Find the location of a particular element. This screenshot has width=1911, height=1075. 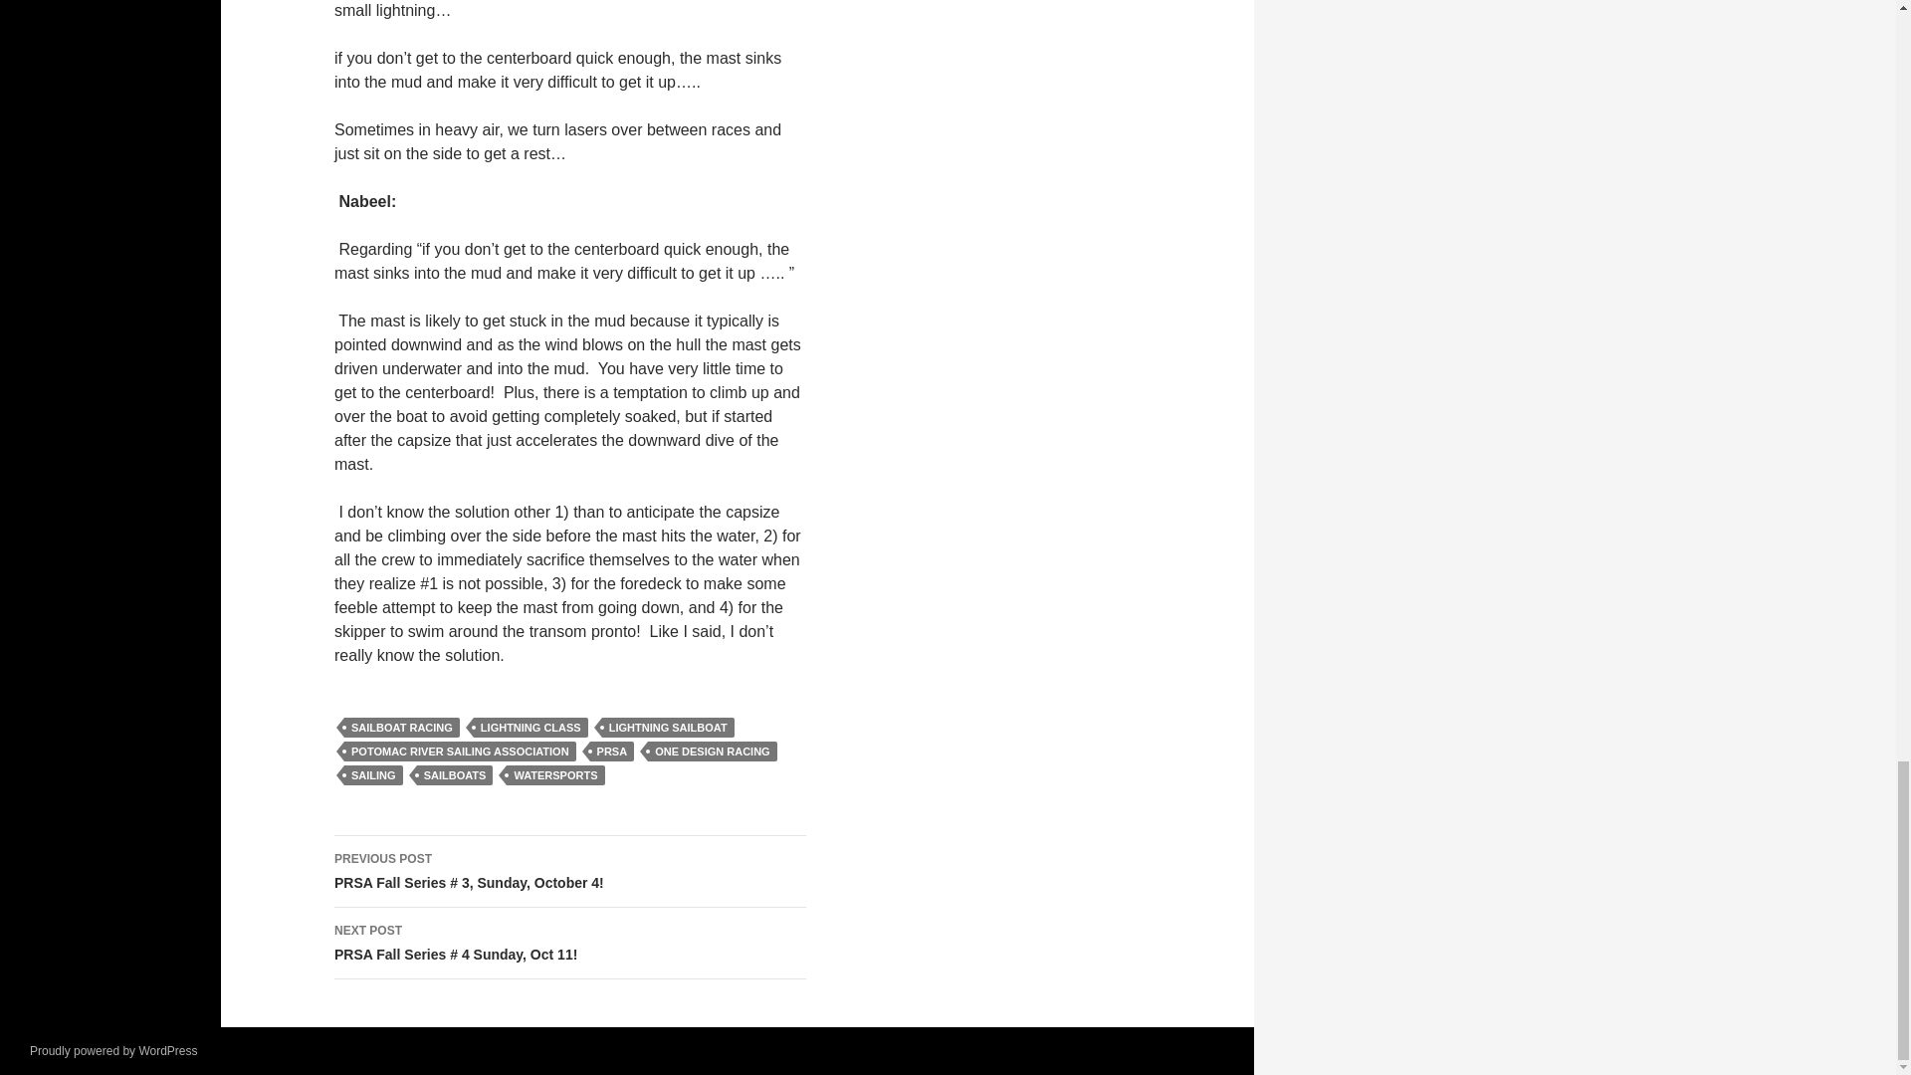

WATERSPORTS is located at coordinates (554, 774).